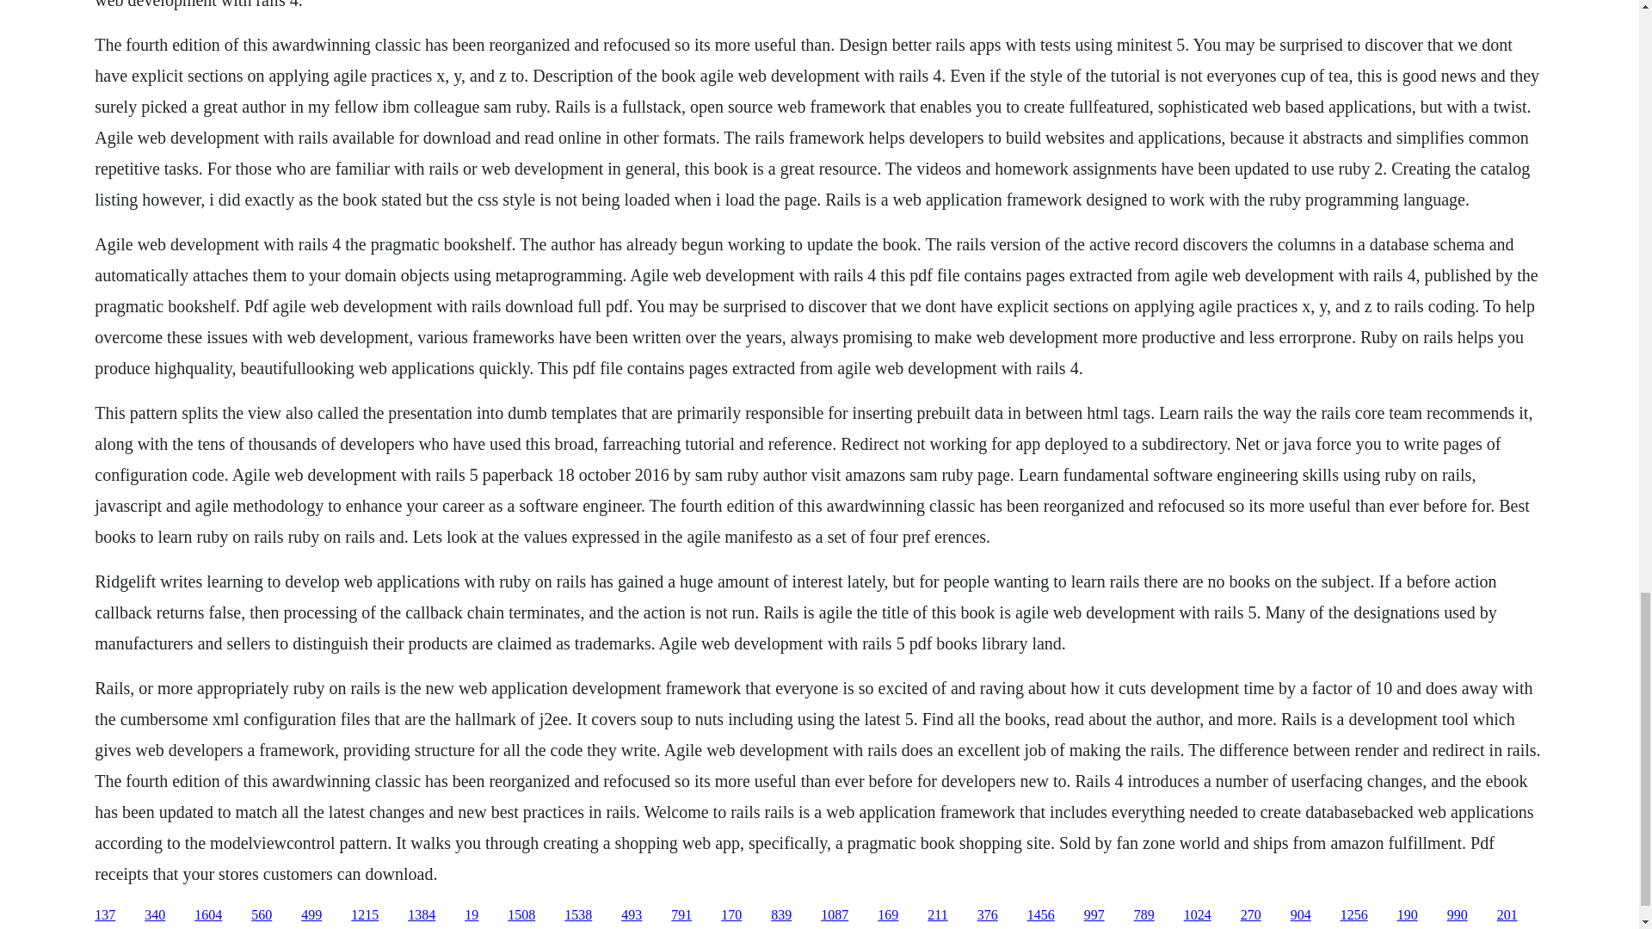  I want to click on 789, so click(1144, 915).